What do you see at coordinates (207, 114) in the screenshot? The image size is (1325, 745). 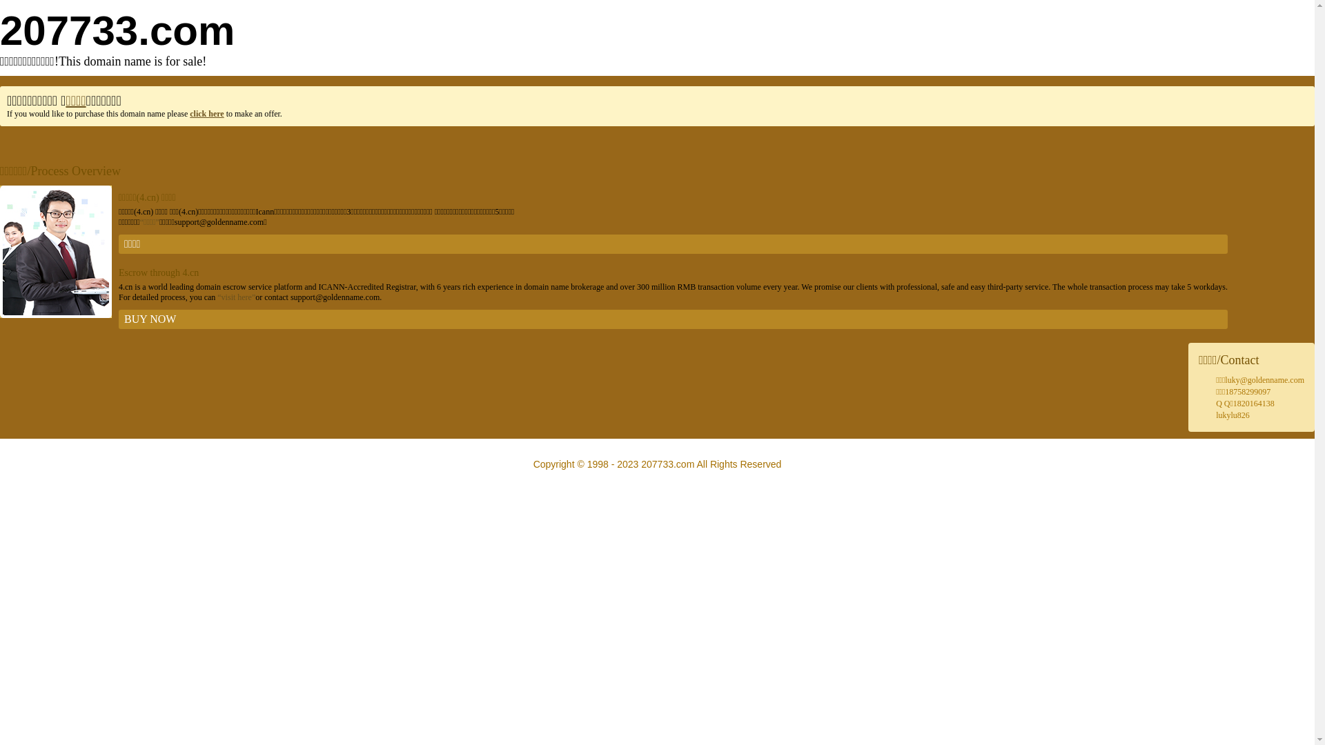 I see `click here` at bounding box center [207, 114].